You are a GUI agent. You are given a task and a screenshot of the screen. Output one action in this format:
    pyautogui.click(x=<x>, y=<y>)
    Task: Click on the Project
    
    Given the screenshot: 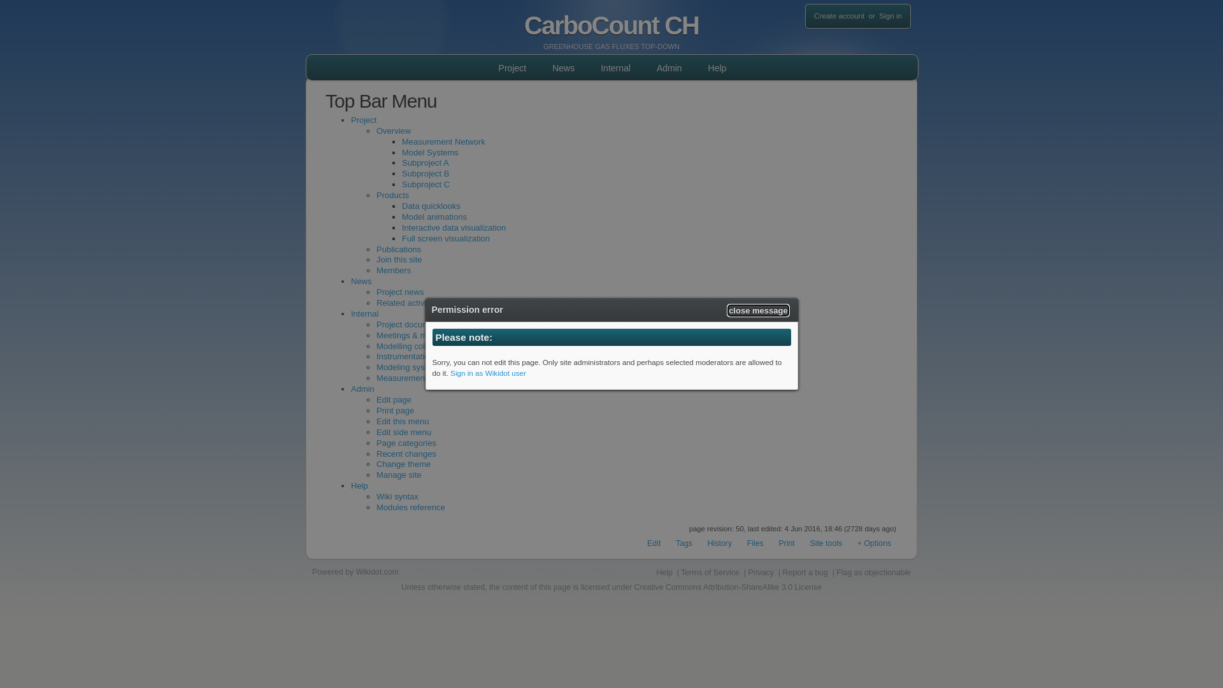 What is the action you would take?
    pyautogui.click(x=513, y=69)
    